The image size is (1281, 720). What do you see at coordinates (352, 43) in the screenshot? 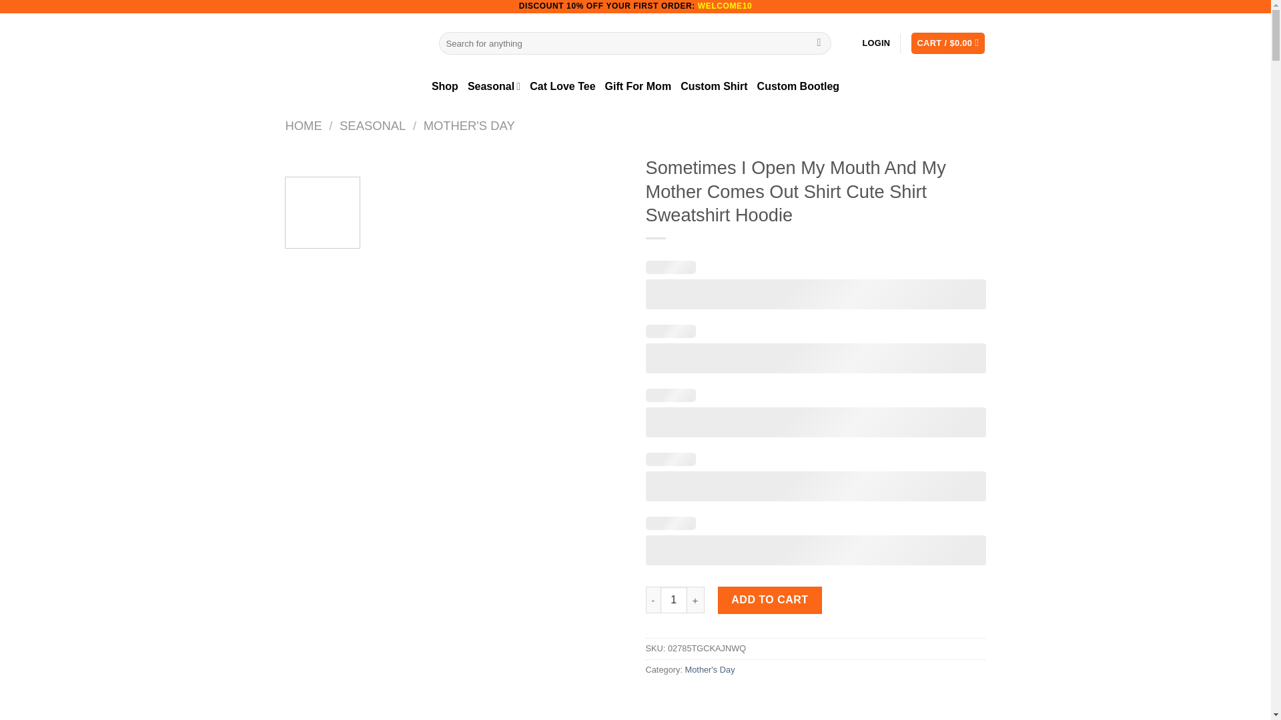
I see `TrendingTeesToday` at bounding box center [352, 43].